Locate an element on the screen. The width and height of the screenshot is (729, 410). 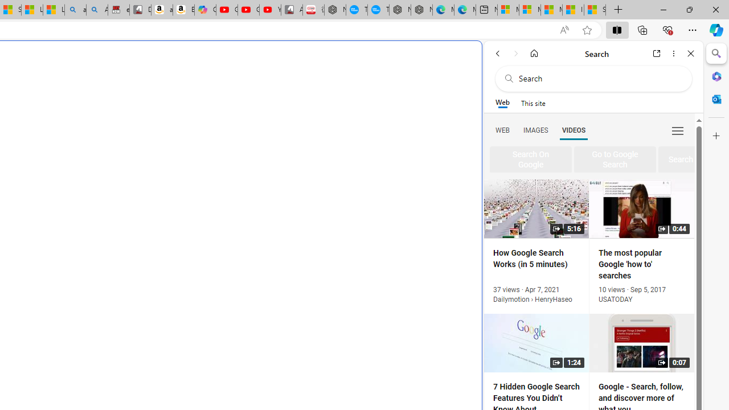
amazon - Search is located at coordinates (75, 10).